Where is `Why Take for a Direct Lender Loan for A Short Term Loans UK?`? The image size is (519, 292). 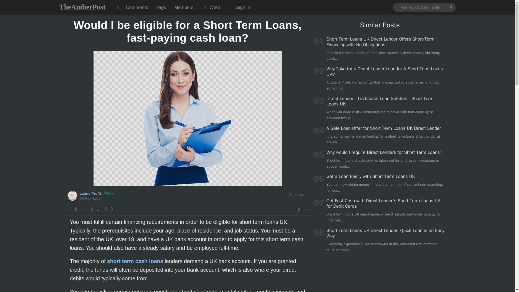
Why Take for a Direct Lender Loan for A Short Term Loans UK? is located at coordinates (385, 71).